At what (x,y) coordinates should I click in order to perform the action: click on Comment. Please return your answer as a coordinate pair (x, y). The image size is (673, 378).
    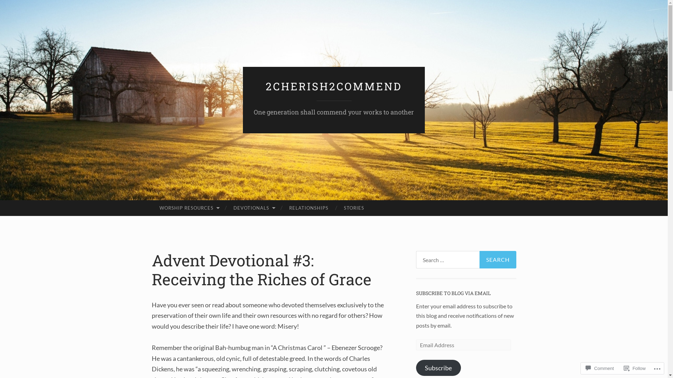
    Looking at the image, I should click on (600, 368).